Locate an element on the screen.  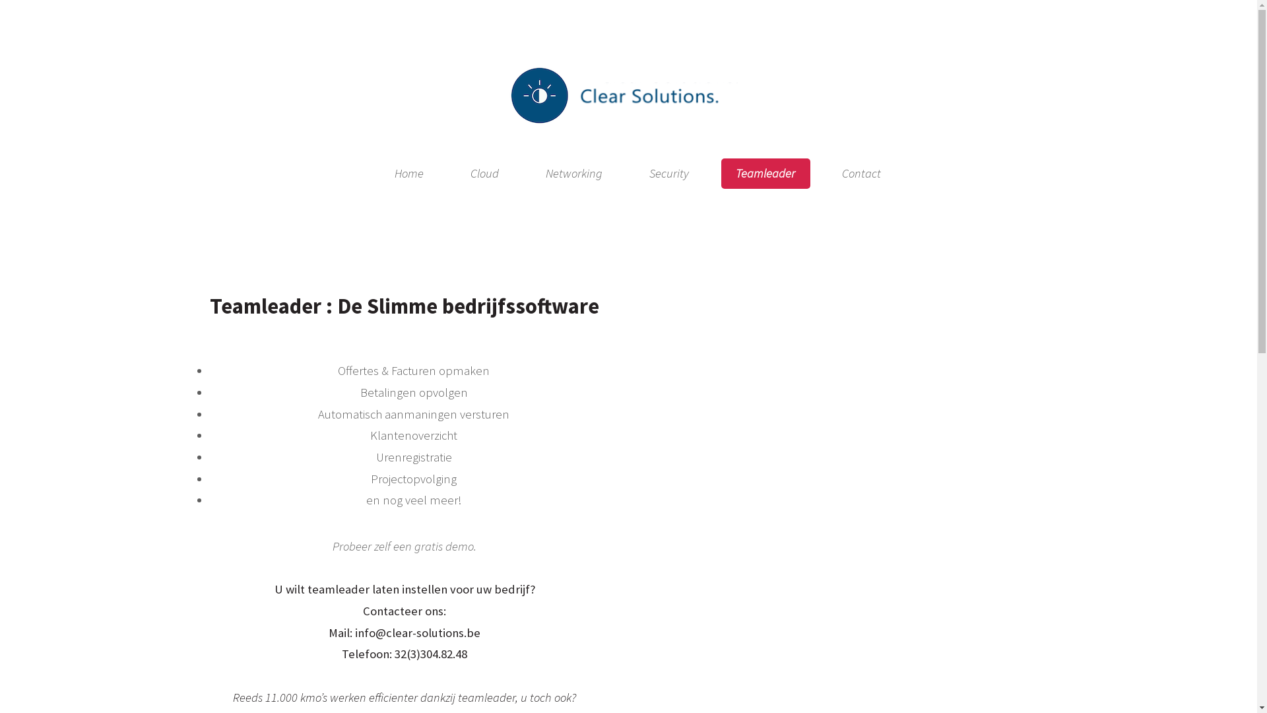
Home is located at coordinates (409, 173).